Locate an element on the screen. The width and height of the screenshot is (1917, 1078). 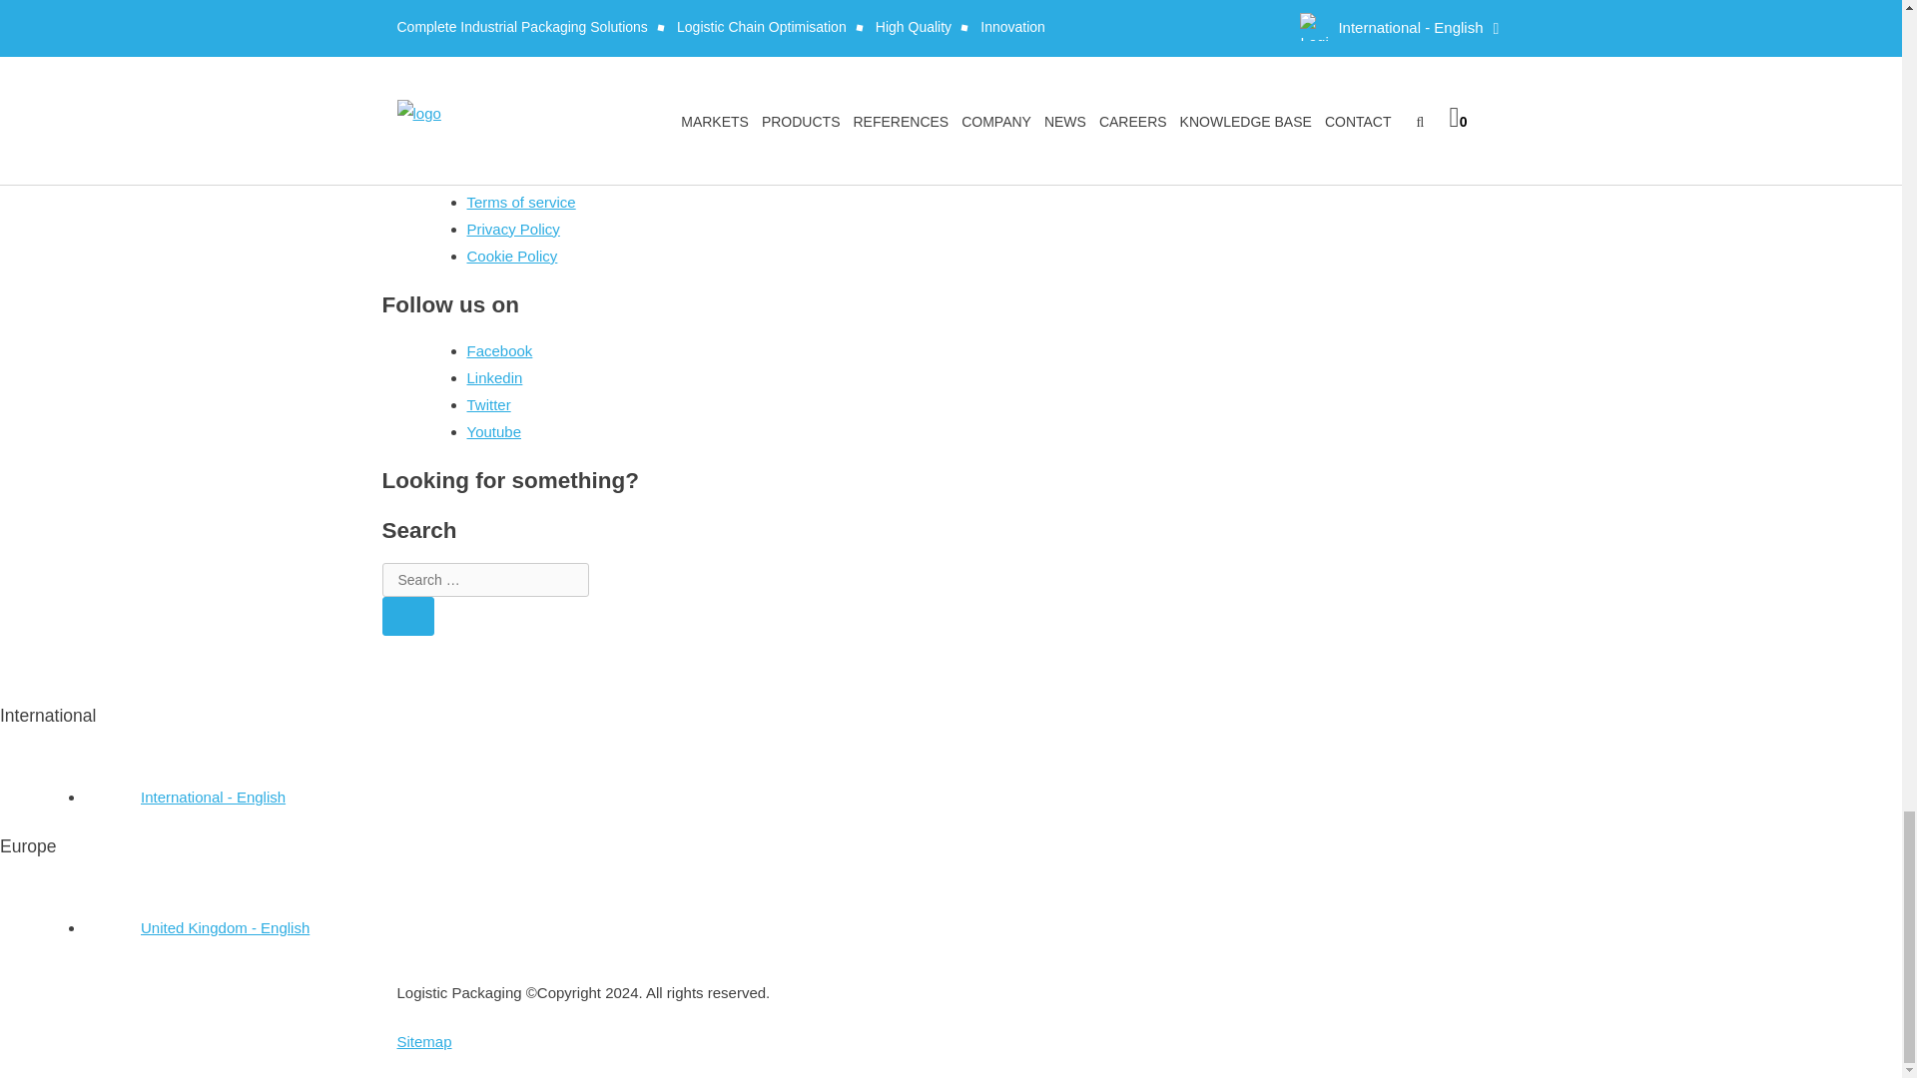
Our mission is located at coordinates (507, 152).